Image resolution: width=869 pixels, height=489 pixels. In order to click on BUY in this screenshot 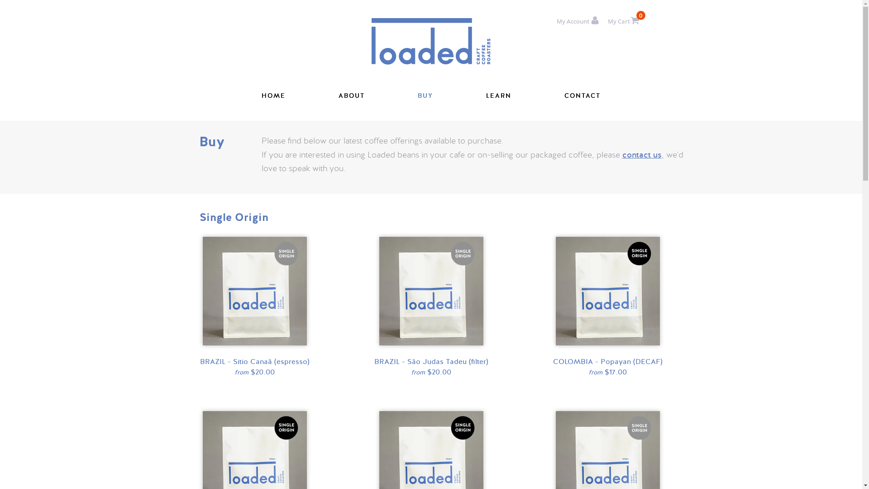, I will do `click(425, 96)`.